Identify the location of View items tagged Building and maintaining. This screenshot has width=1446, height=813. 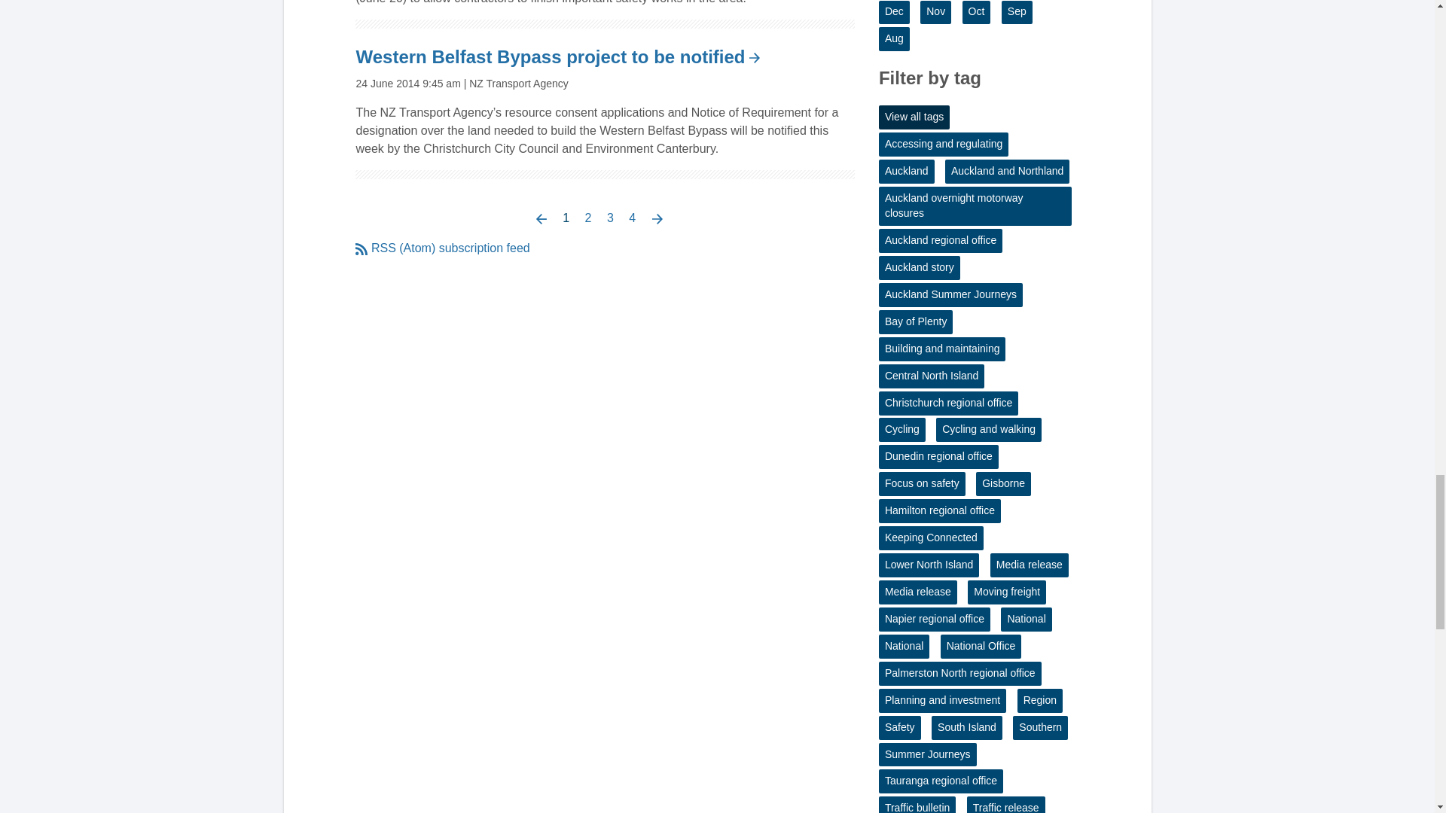
(943, 349).